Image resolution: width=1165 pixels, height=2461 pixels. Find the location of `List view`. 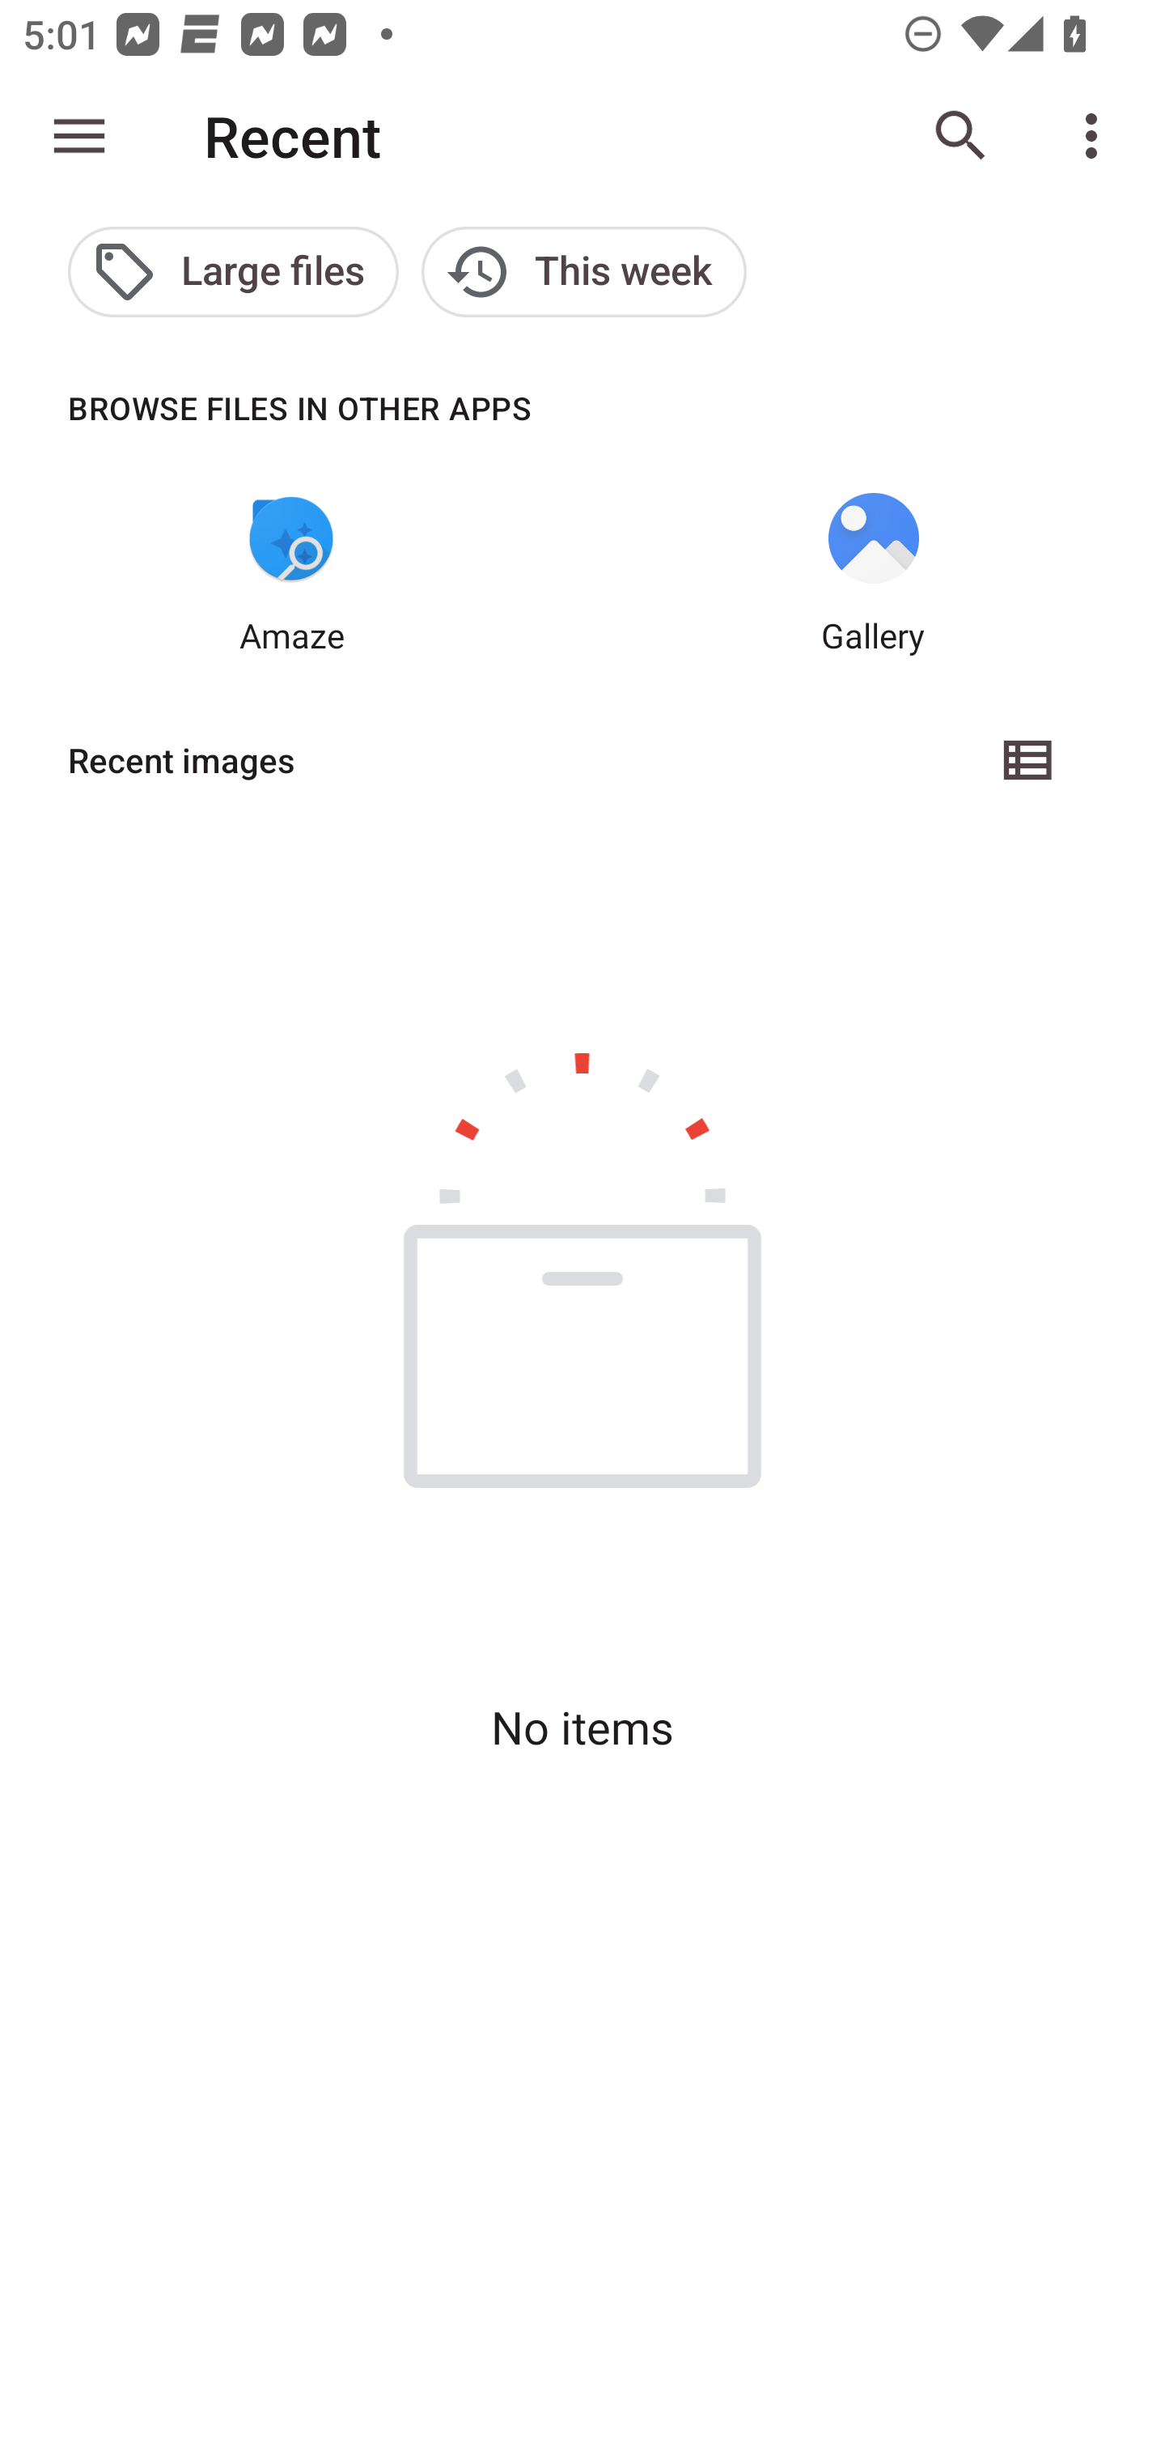

List view is located at coordinates (1029, 760).